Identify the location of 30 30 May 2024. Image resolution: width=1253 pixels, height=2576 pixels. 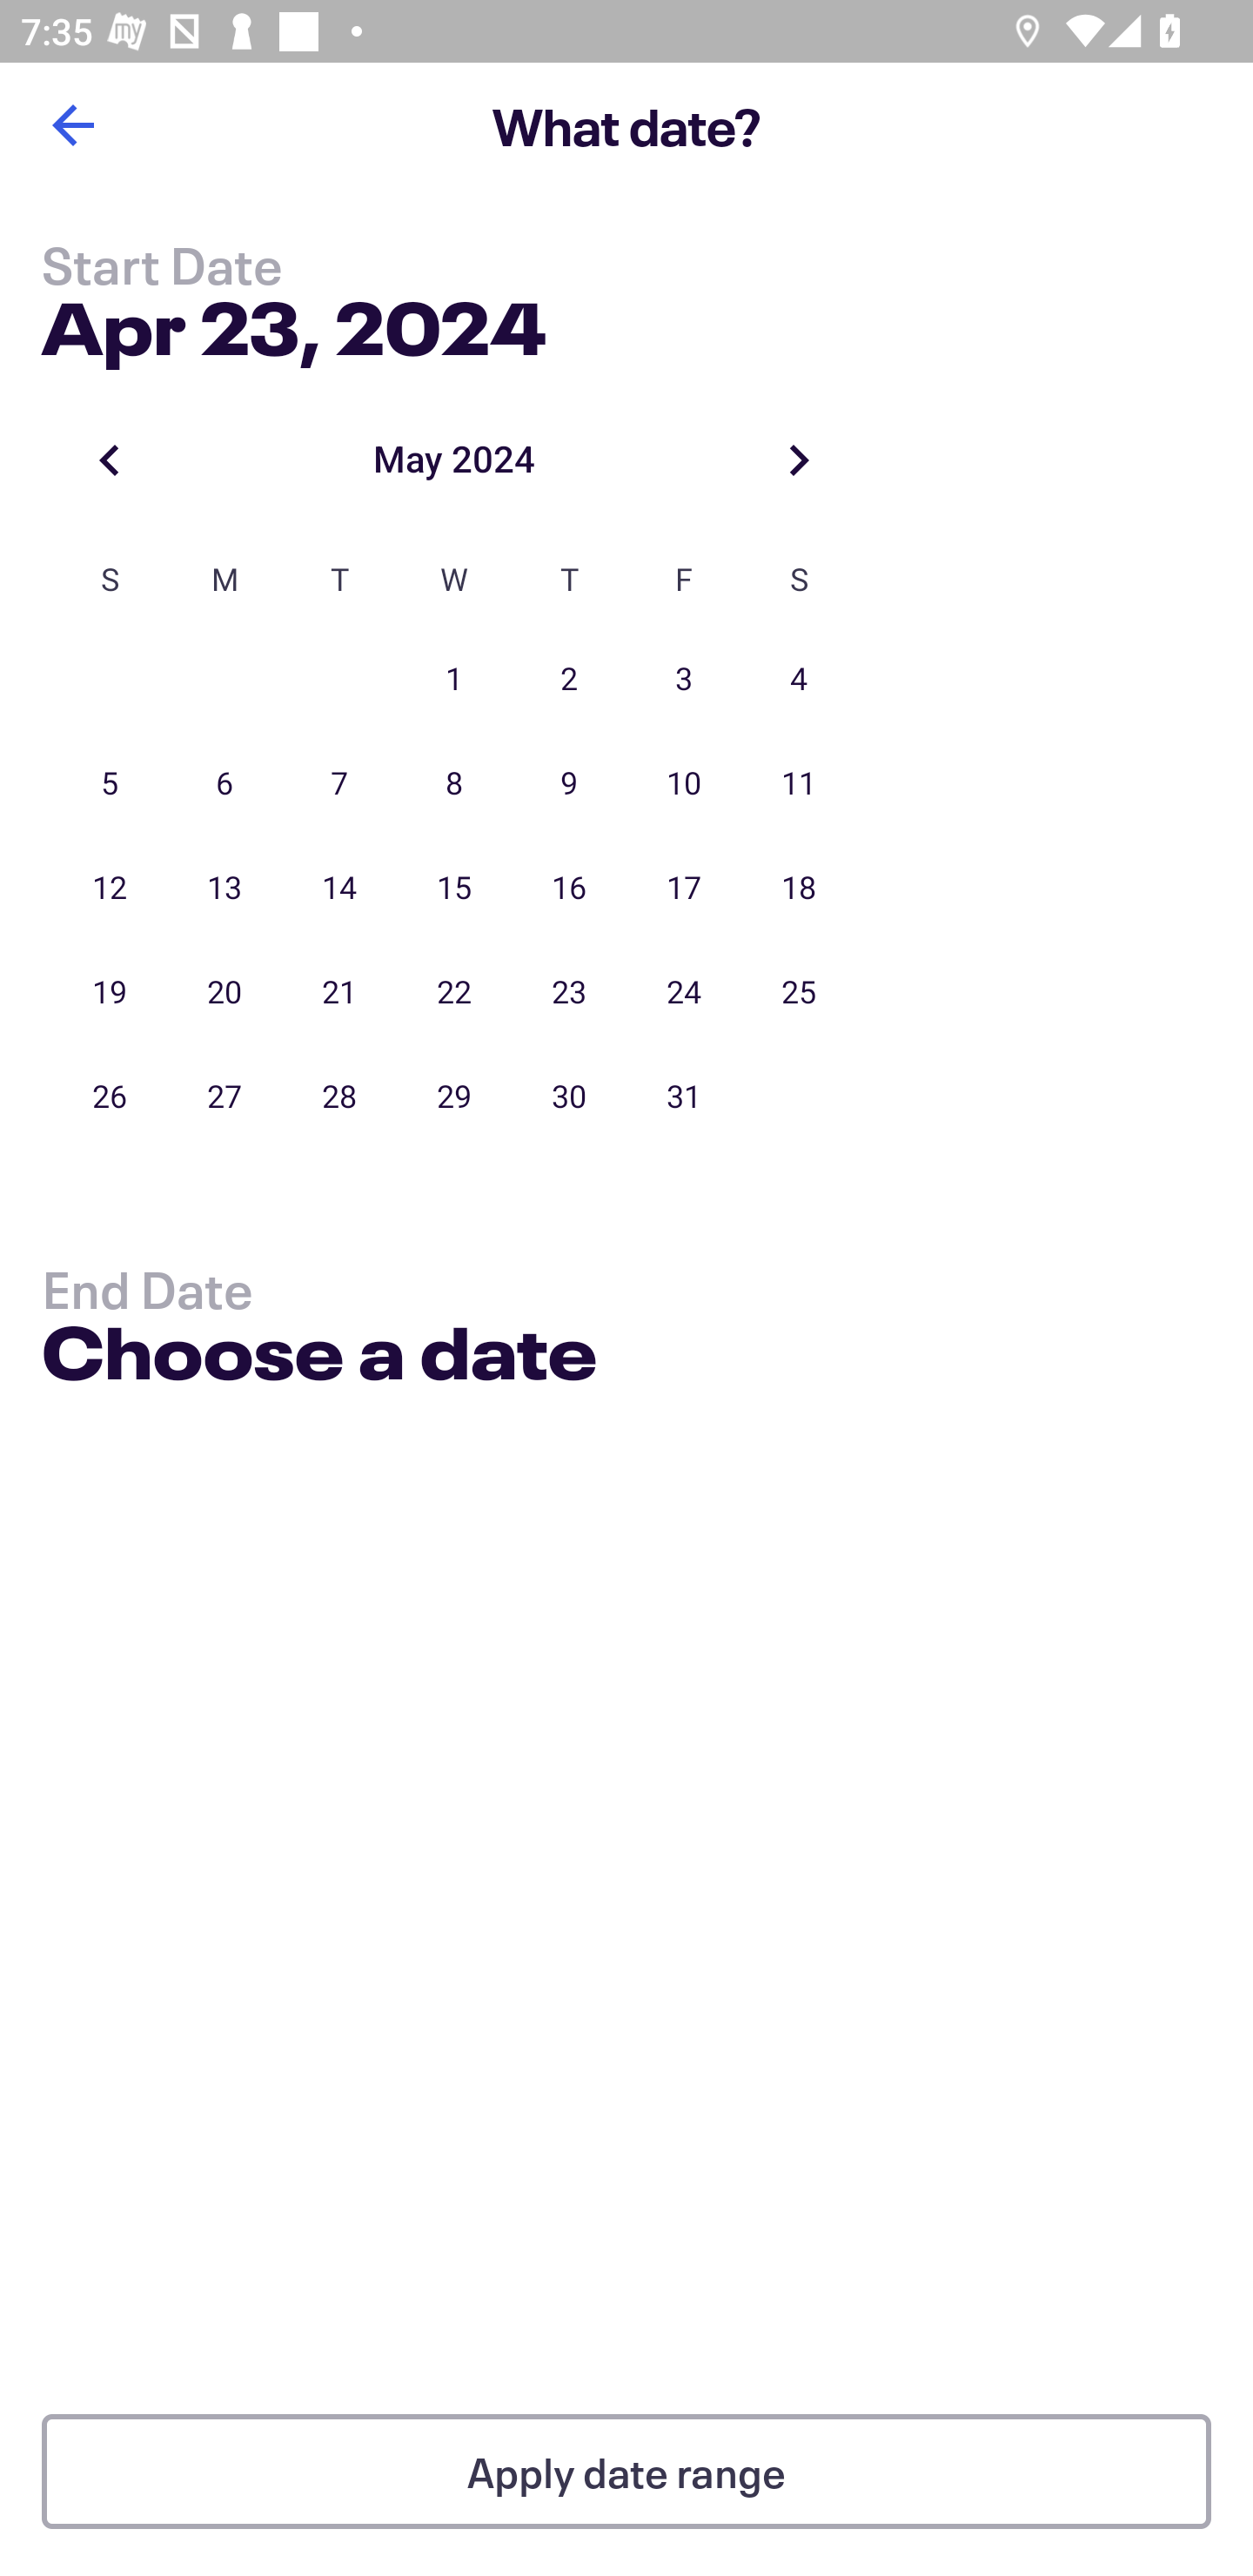
(569, 1097).